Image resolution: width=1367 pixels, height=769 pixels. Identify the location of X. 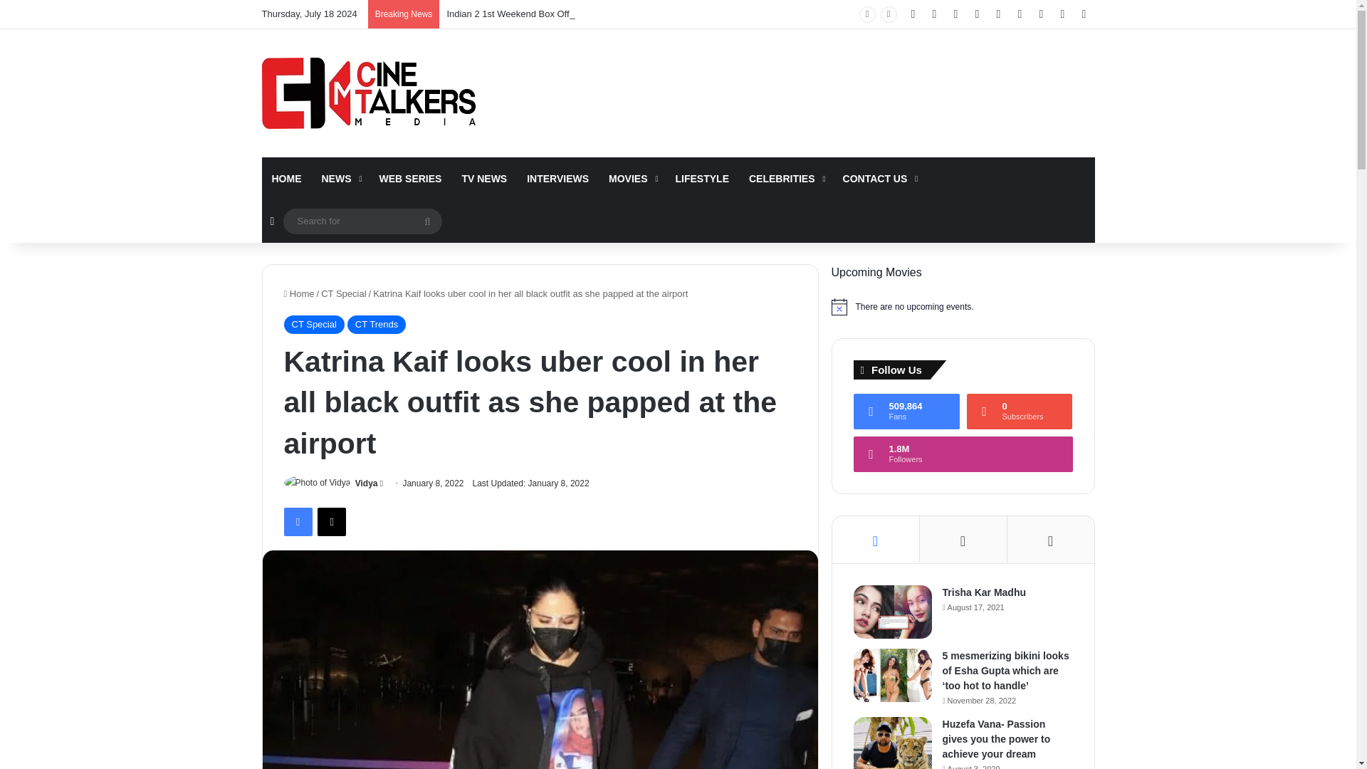
(331, 521).